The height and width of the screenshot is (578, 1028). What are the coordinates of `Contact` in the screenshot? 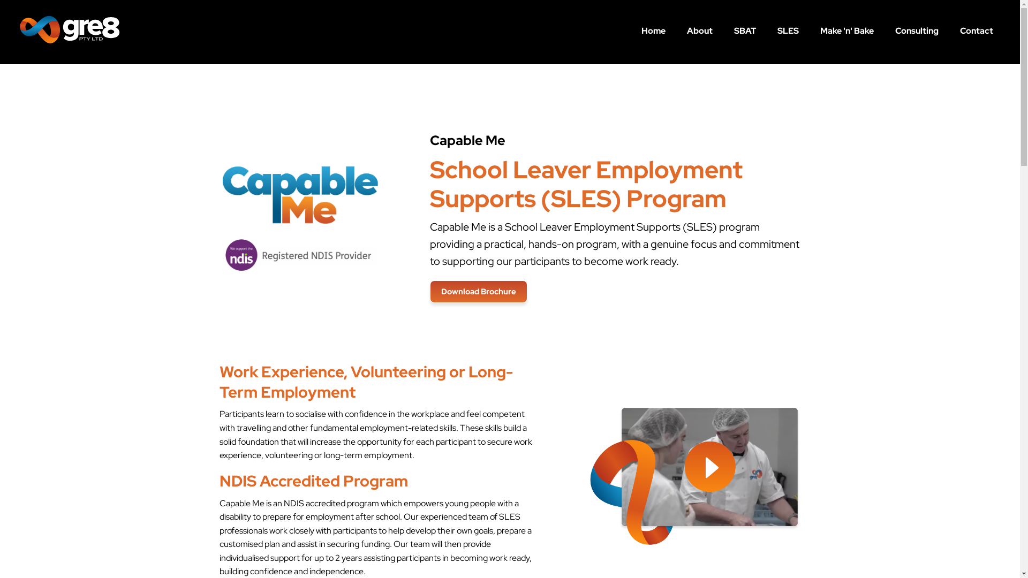 It's located at (977, 31).